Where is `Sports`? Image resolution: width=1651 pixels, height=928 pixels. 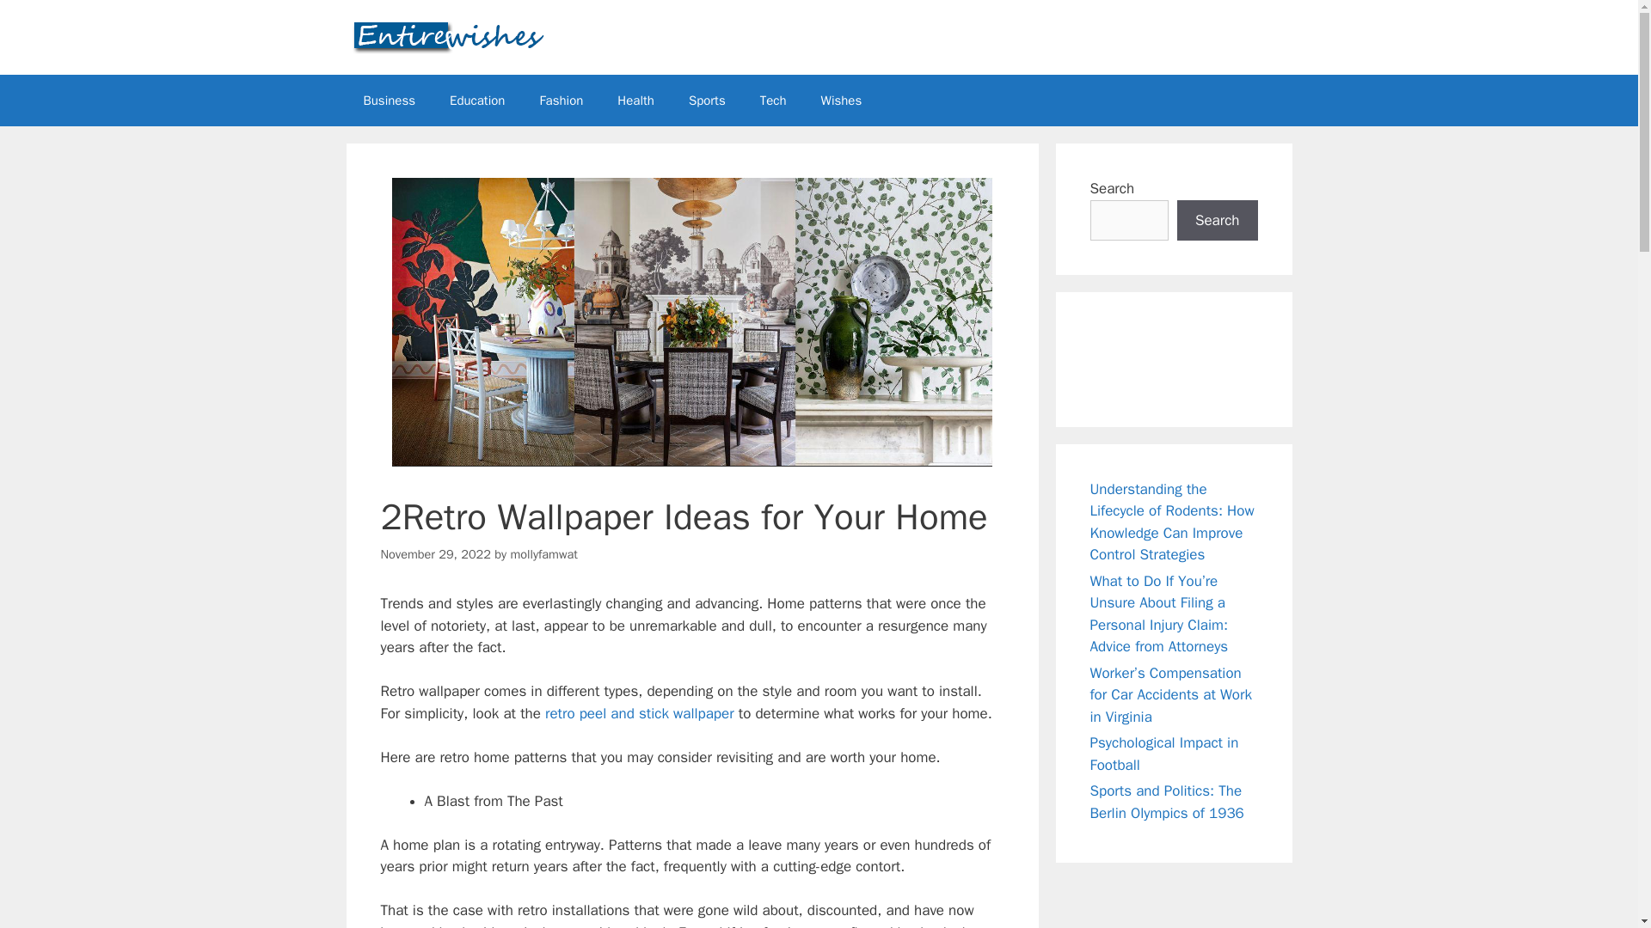
Sports is located at coordinates (707, 100).